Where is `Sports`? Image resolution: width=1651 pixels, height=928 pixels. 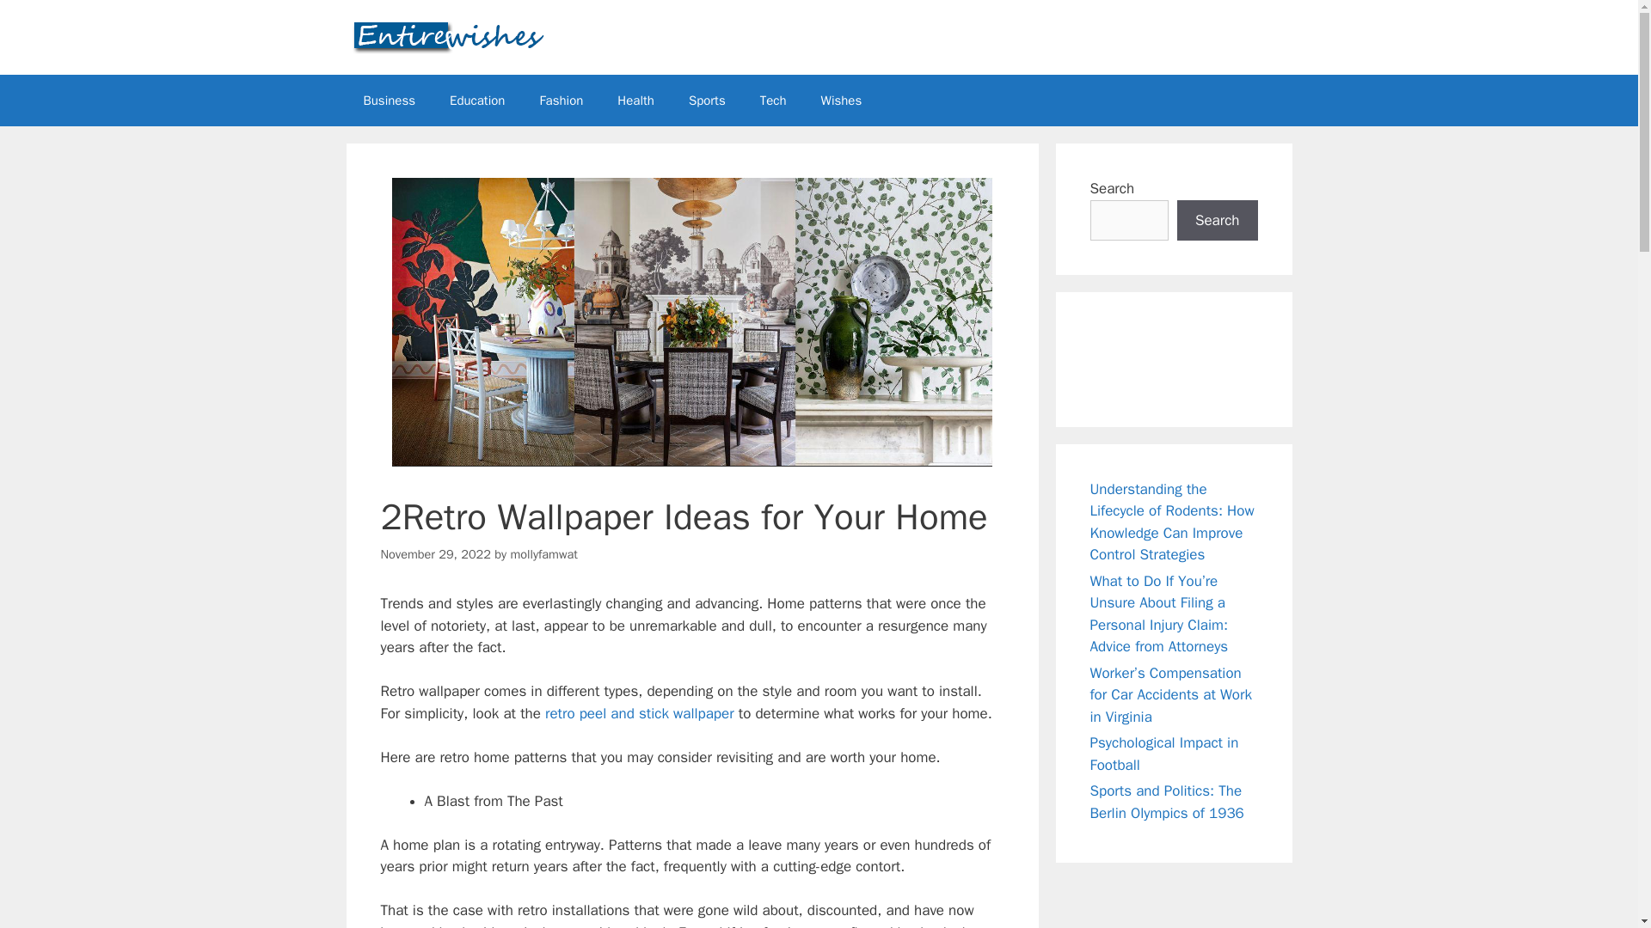
Sports is located at coordinates (707, 100).